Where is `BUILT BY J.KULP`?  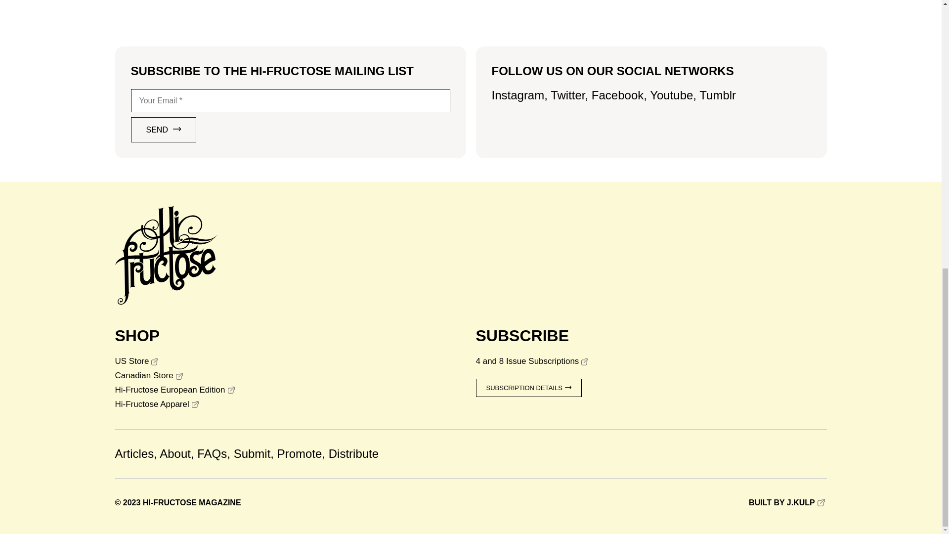 BUILT BY J.KULP is located at coordinates (787, 503).